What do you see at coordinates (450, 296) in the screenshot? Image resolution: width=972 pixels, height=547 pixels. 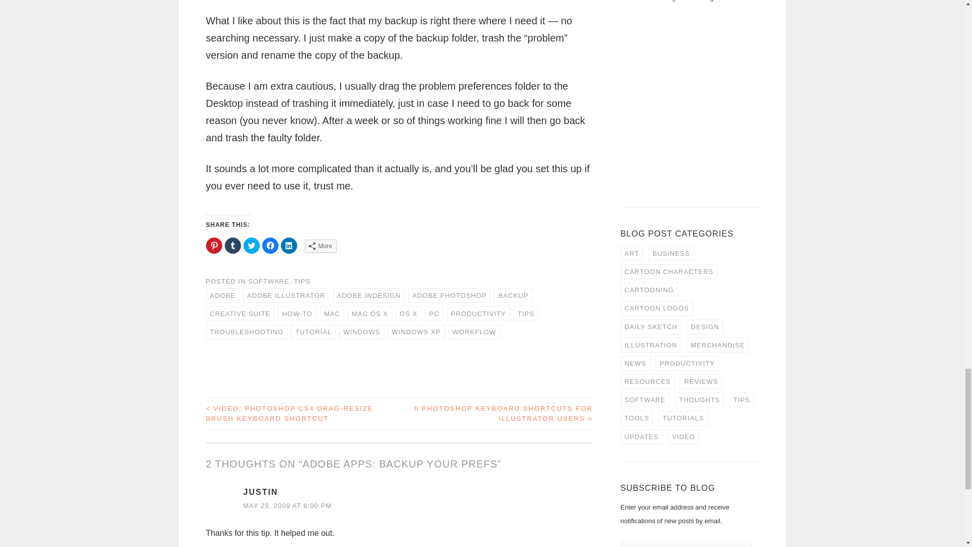 I see `ADOBE PHOTOSHOP` at bounding box center [450, 296].